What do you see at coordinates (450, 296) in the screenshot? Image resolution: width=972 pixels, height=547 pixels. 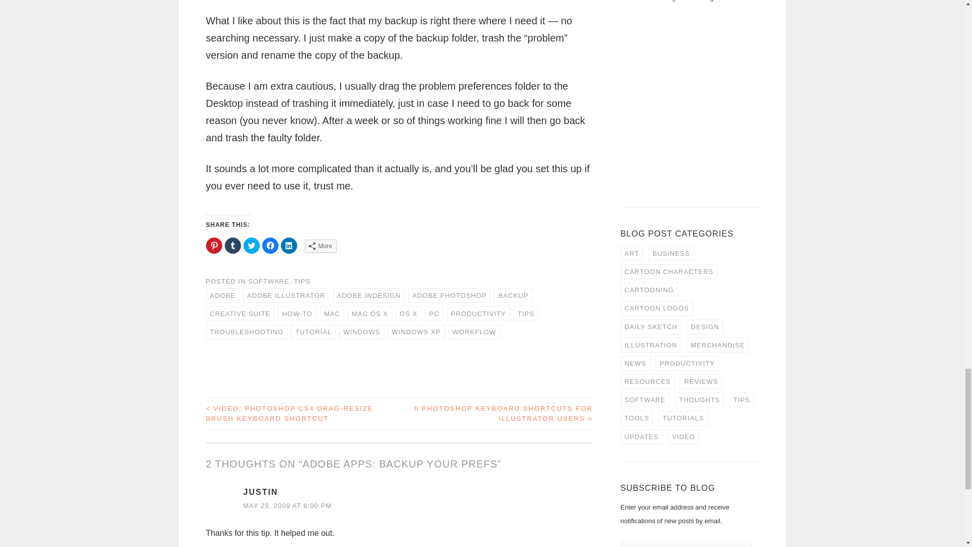 I see `ADOBE PHOTOSHOP` at bounding box center [450, 296].